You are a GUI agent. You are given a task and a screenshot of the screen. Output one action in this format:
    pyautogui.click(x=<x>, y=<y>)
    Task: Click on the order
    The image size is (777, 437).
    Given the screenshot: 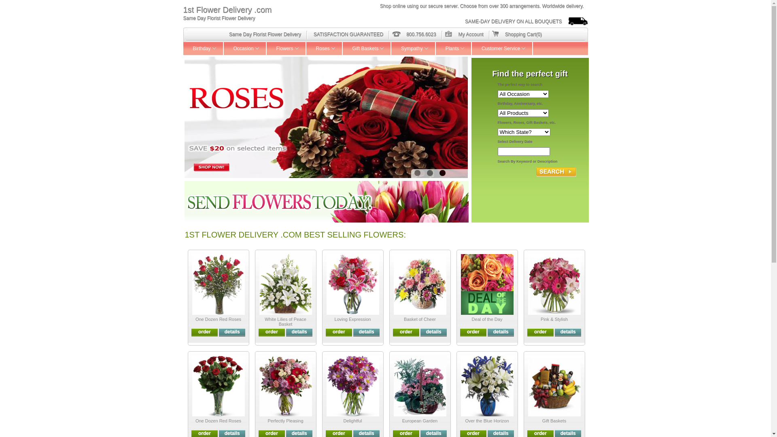 What is the action you would take?
    pyautogui.click(x=541, y=433)
    